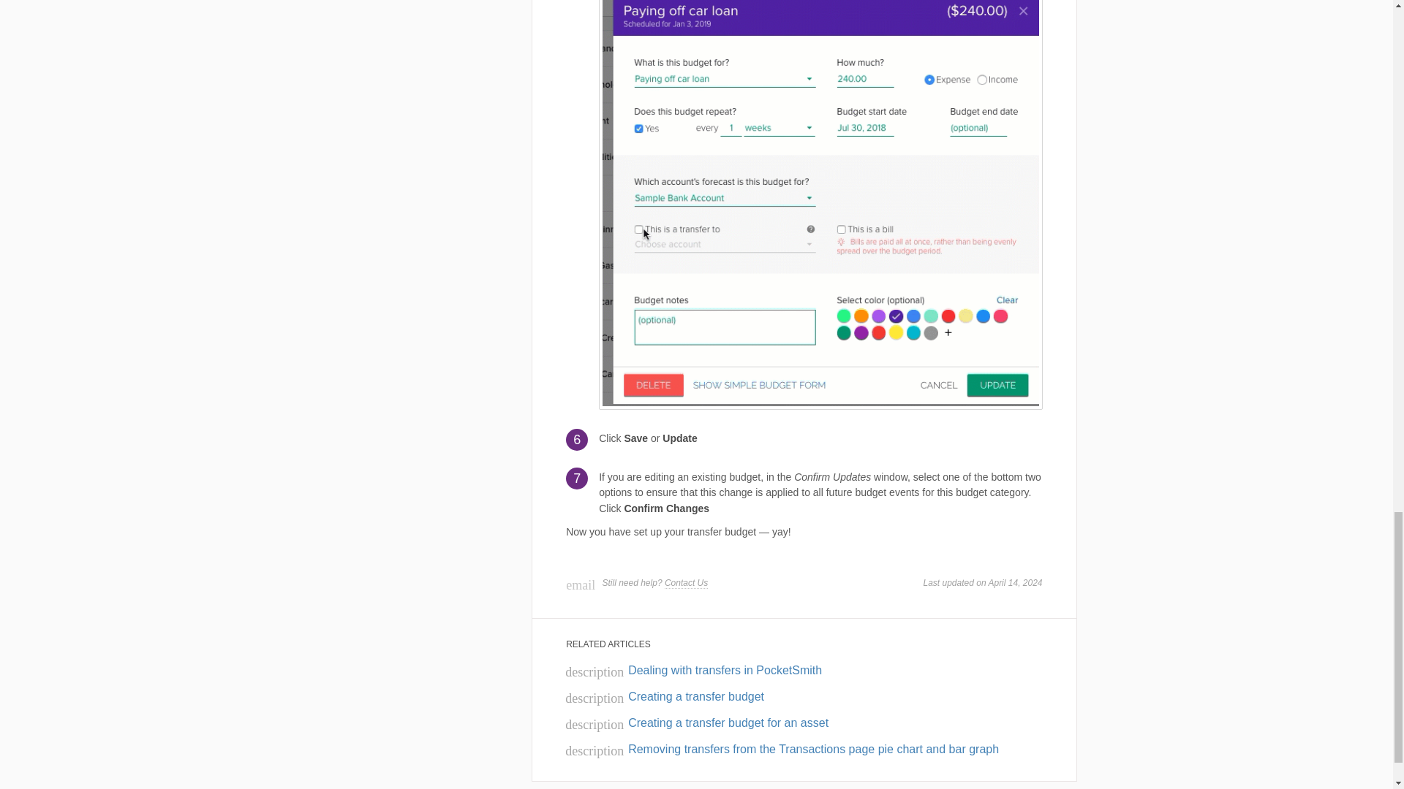 Image resolution: width=1404 pixels, height=789 pixels. I want to click on Contact Us, so click(686, 583).